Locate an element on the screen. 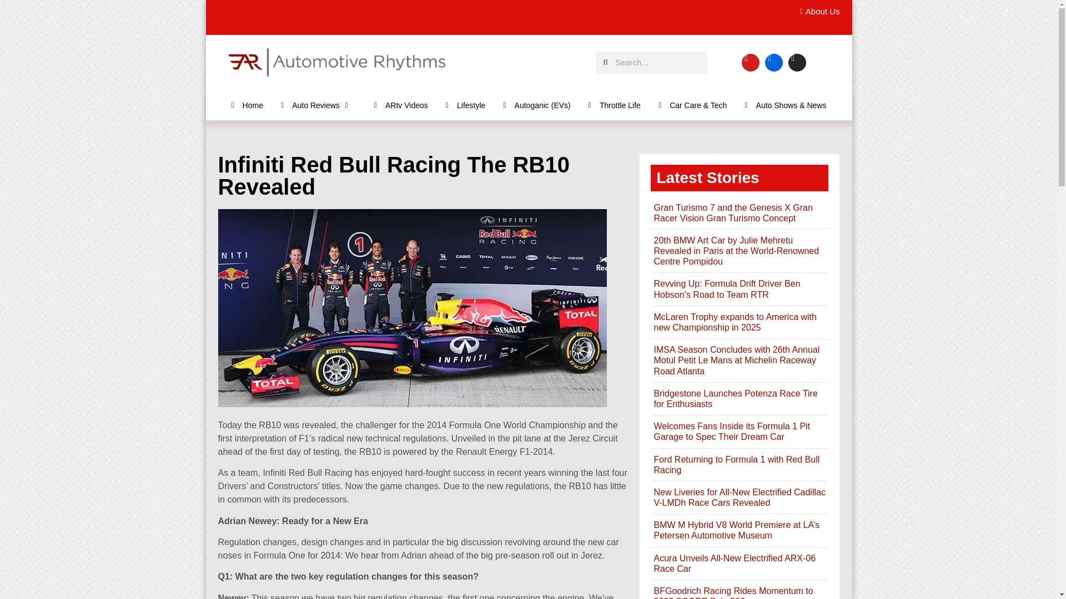 This screenshot has height=599, width=1066. Ford Returning to Formula 1 with Red Bull Racing is located at coordinates (736, 465).